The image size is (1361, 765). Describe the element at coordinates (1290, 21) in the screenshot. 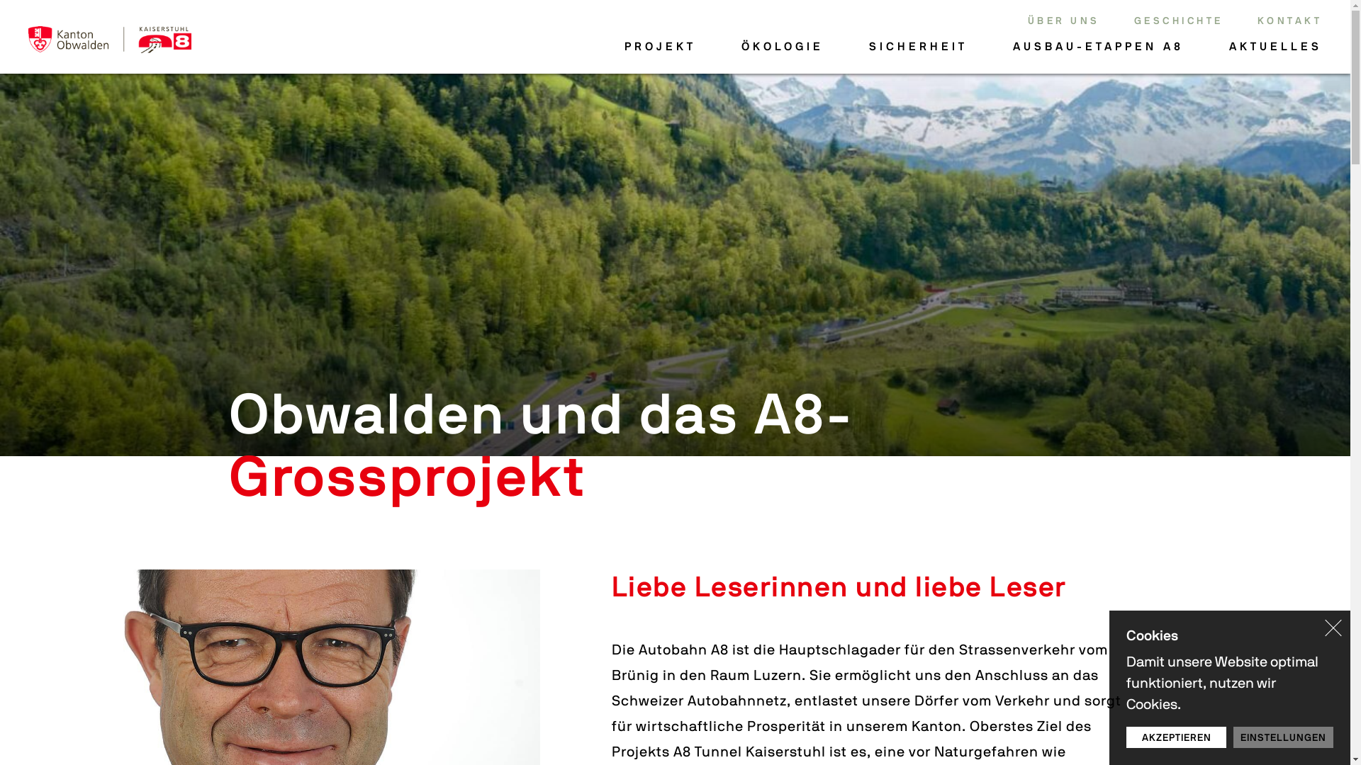

I see `KONTAKT` at that location.